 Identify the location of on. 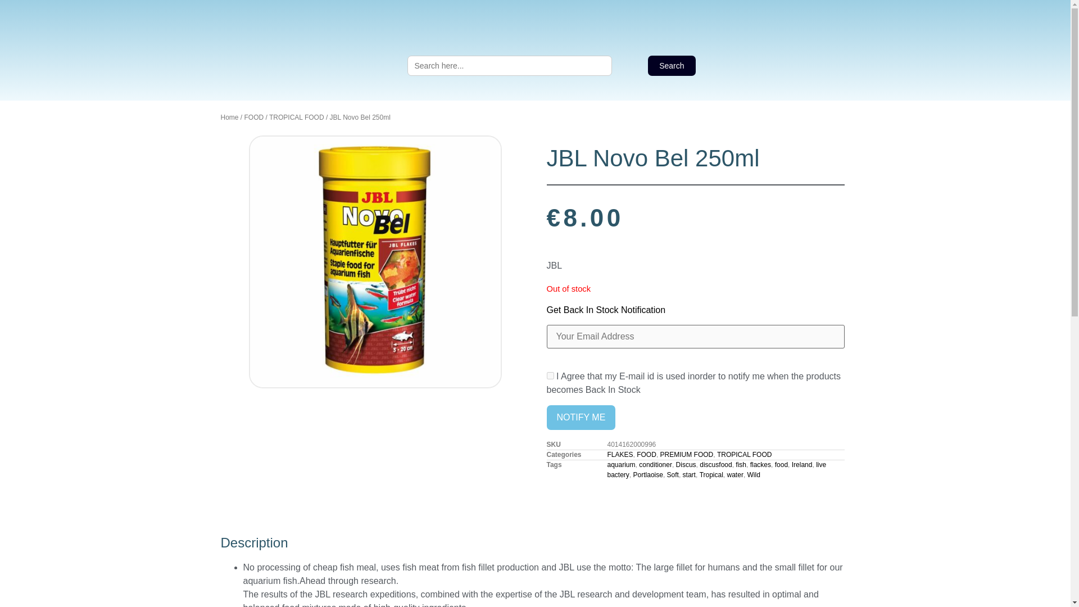
(550, 375).